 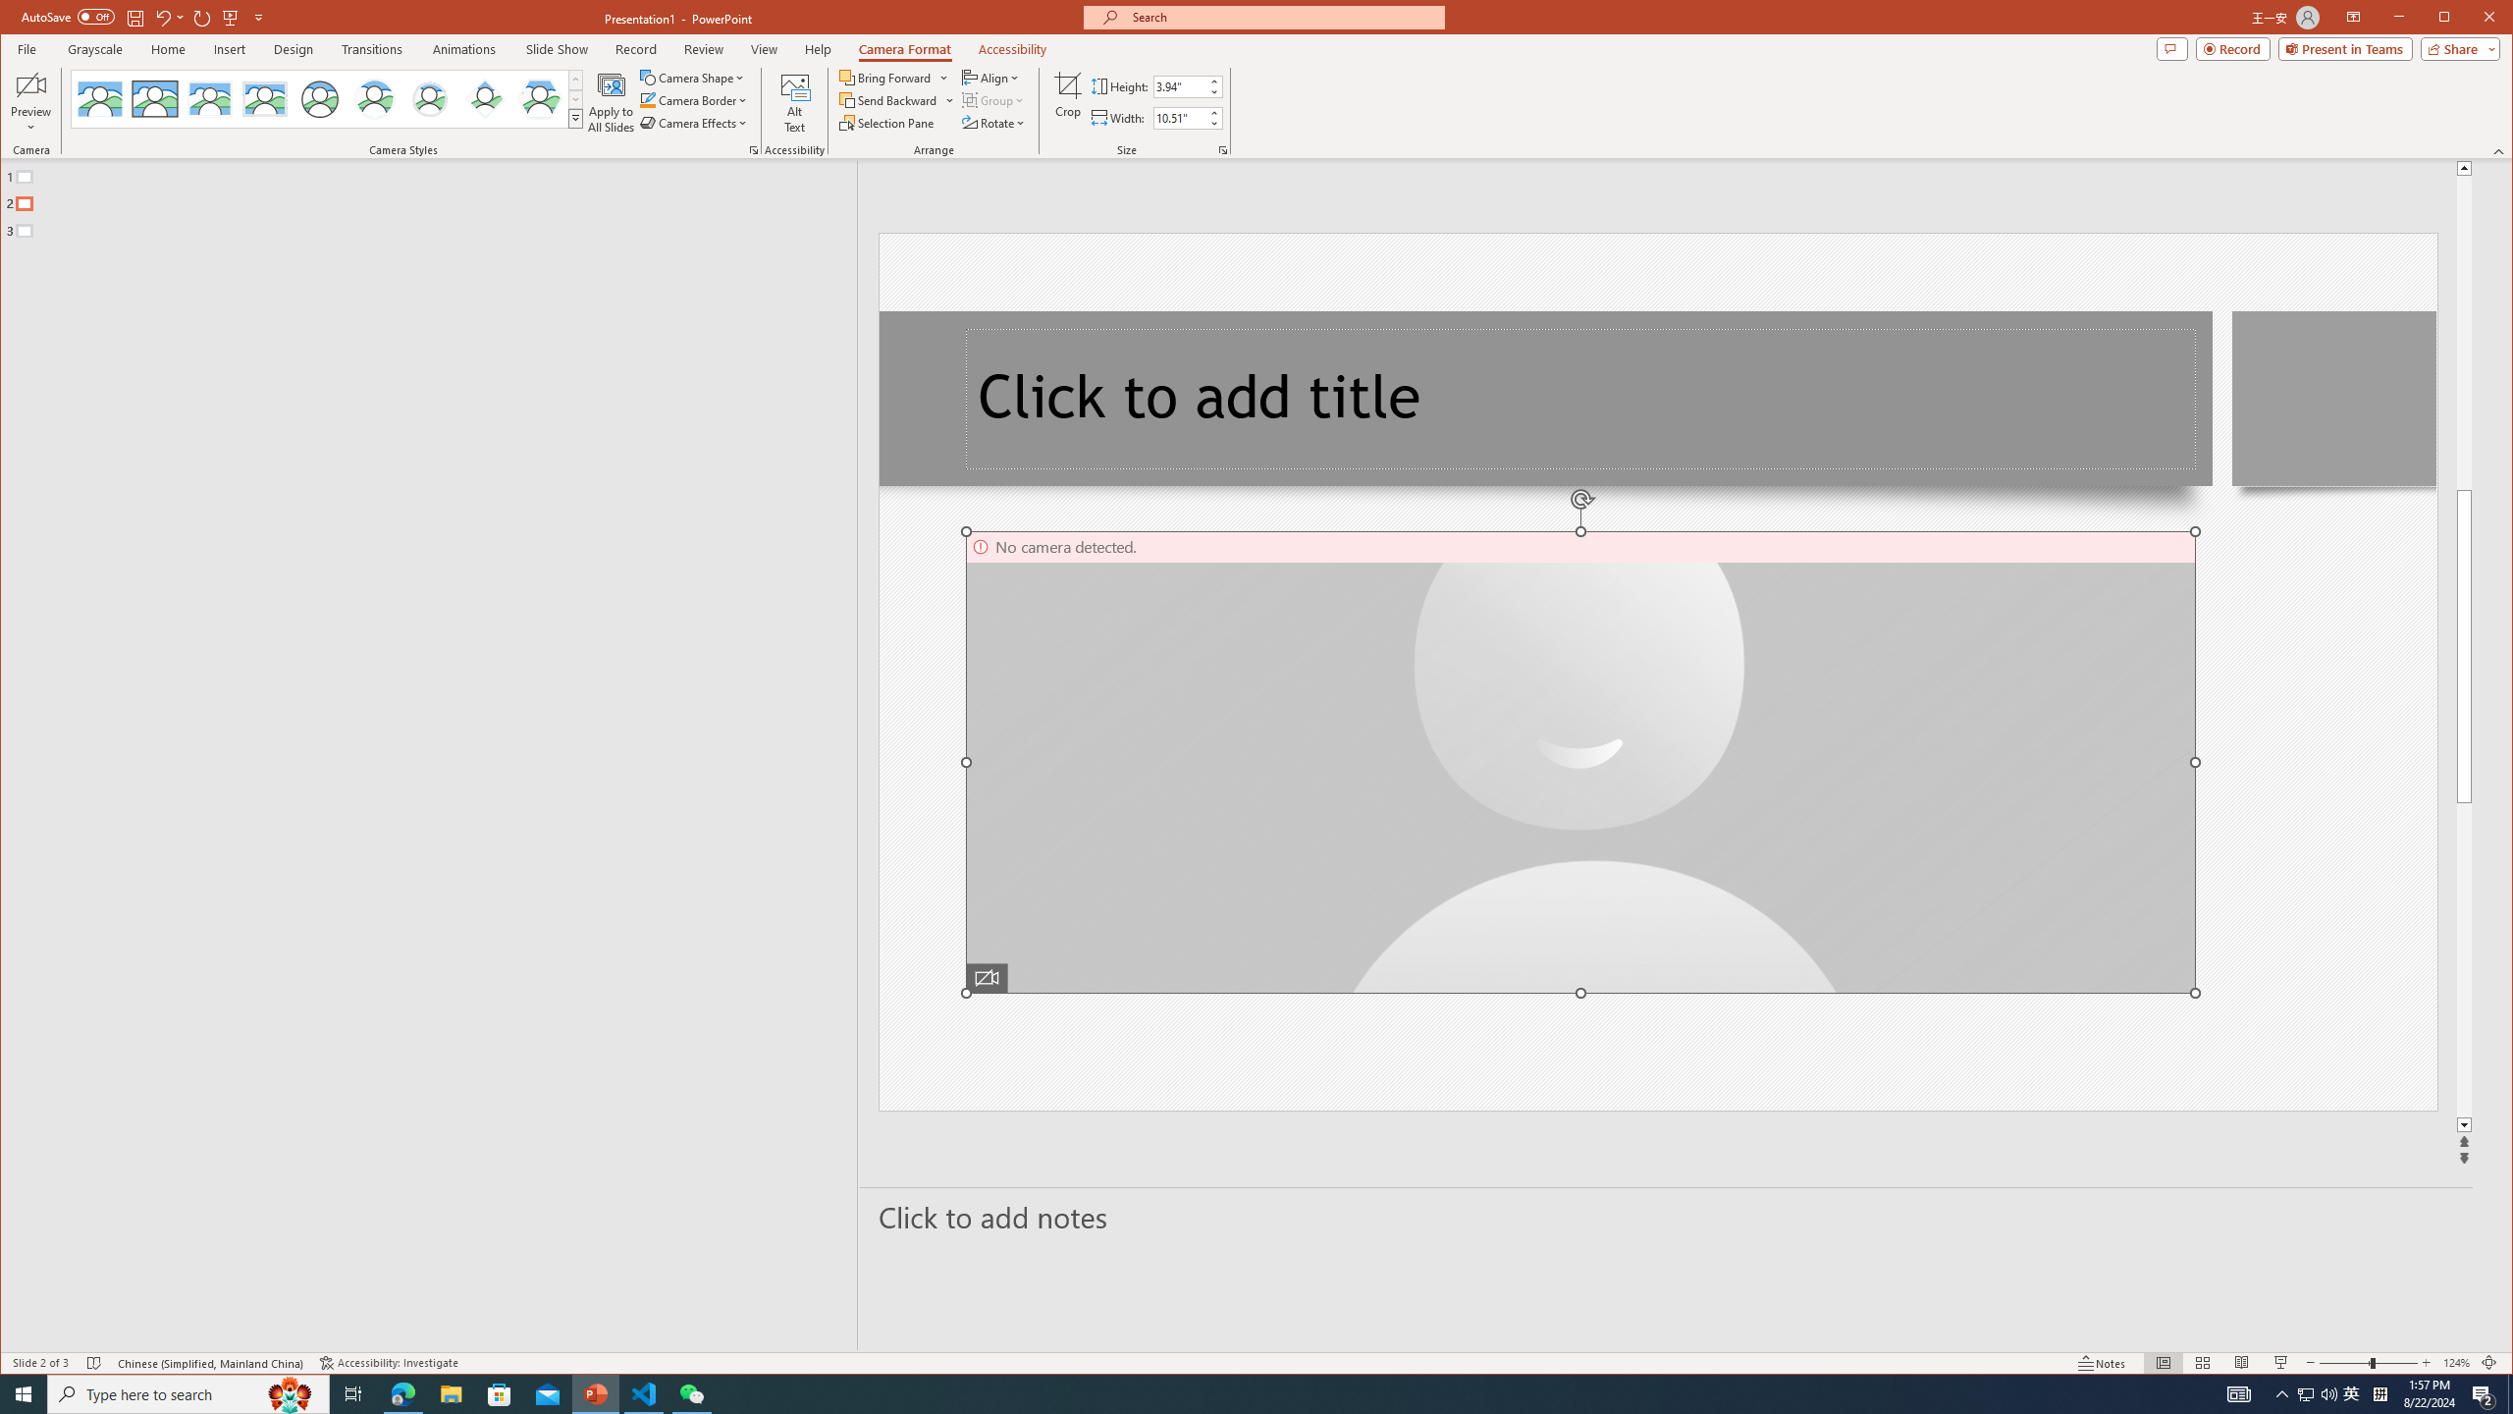 What do you see at coordinates (485, 99) in the screenshot?
I see `Center Shadow Diamond` at bounding box center [485, 99].